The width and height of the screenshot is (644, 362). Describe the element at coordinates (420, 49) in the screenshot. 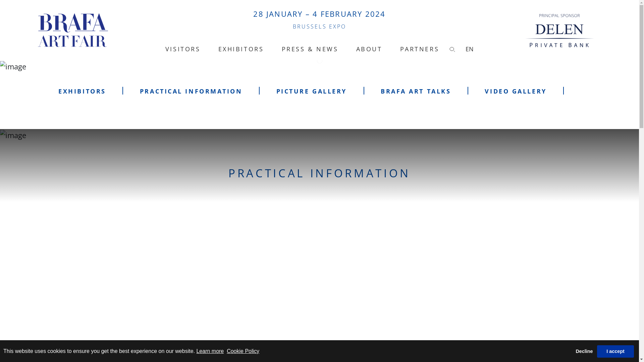

I see `PARTNERS` at that location.